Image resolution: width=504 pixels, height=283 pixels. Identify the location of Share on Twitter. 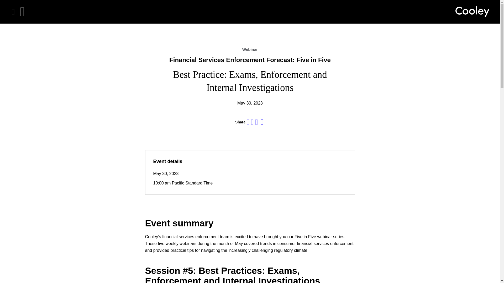
(253, 122).